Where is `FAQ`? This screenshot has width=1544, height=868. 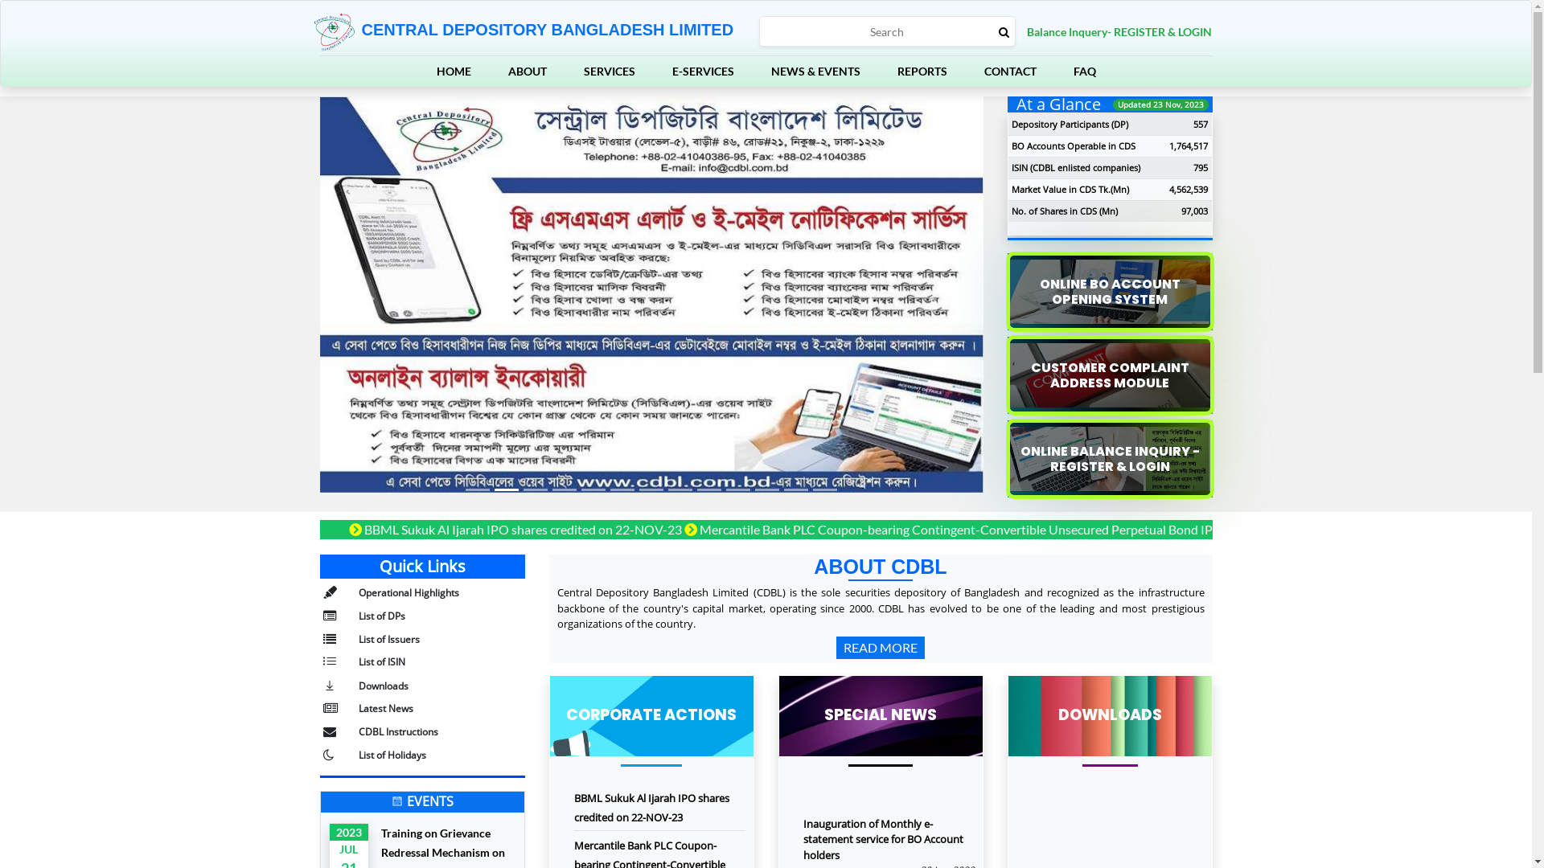 FAQ is located at coordinates (1084, 71).